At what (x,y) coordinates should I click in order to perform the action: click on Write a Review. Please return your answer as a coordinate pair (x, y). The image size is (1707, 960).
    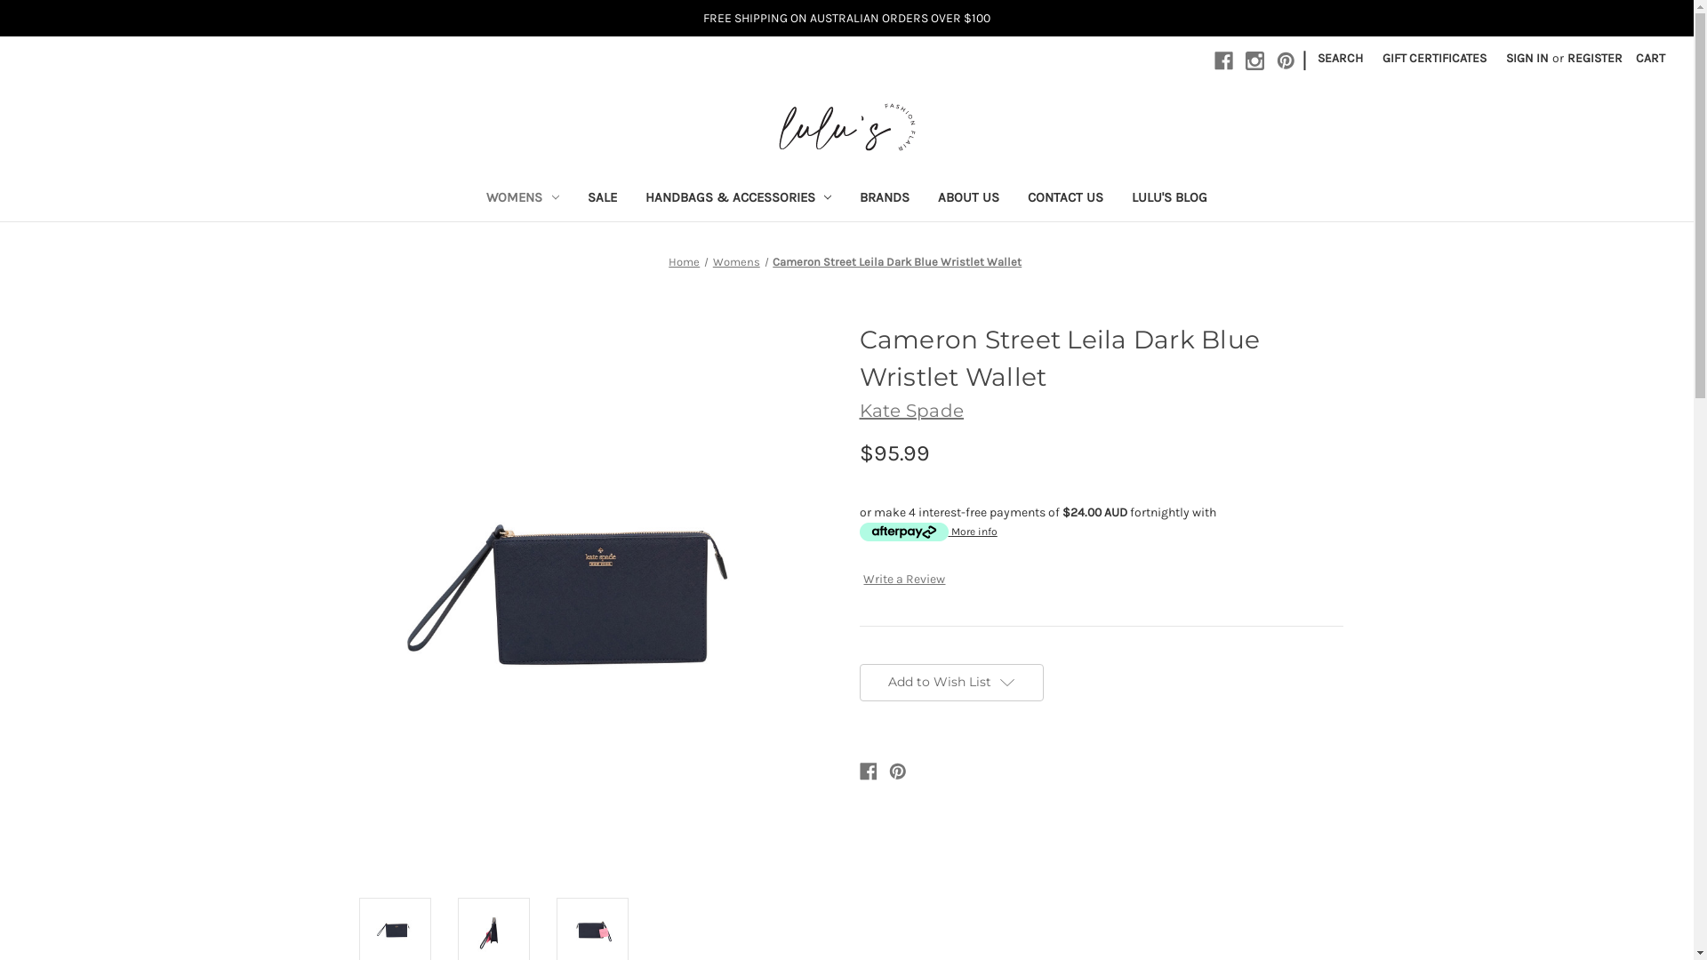
    Looking at the image, I should click on (904, 580).